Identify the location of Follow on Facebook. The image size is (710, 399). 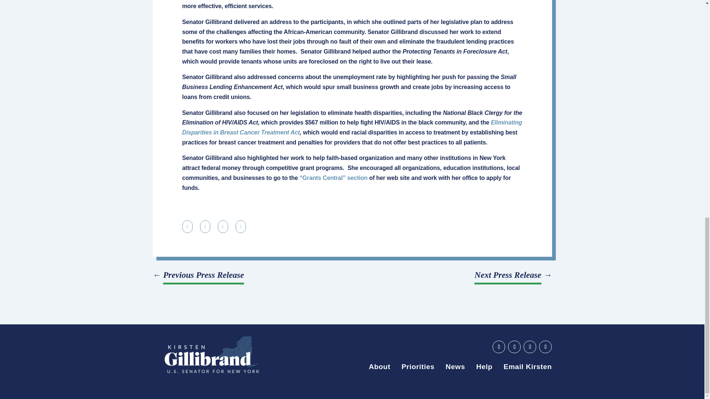
(514, 347).